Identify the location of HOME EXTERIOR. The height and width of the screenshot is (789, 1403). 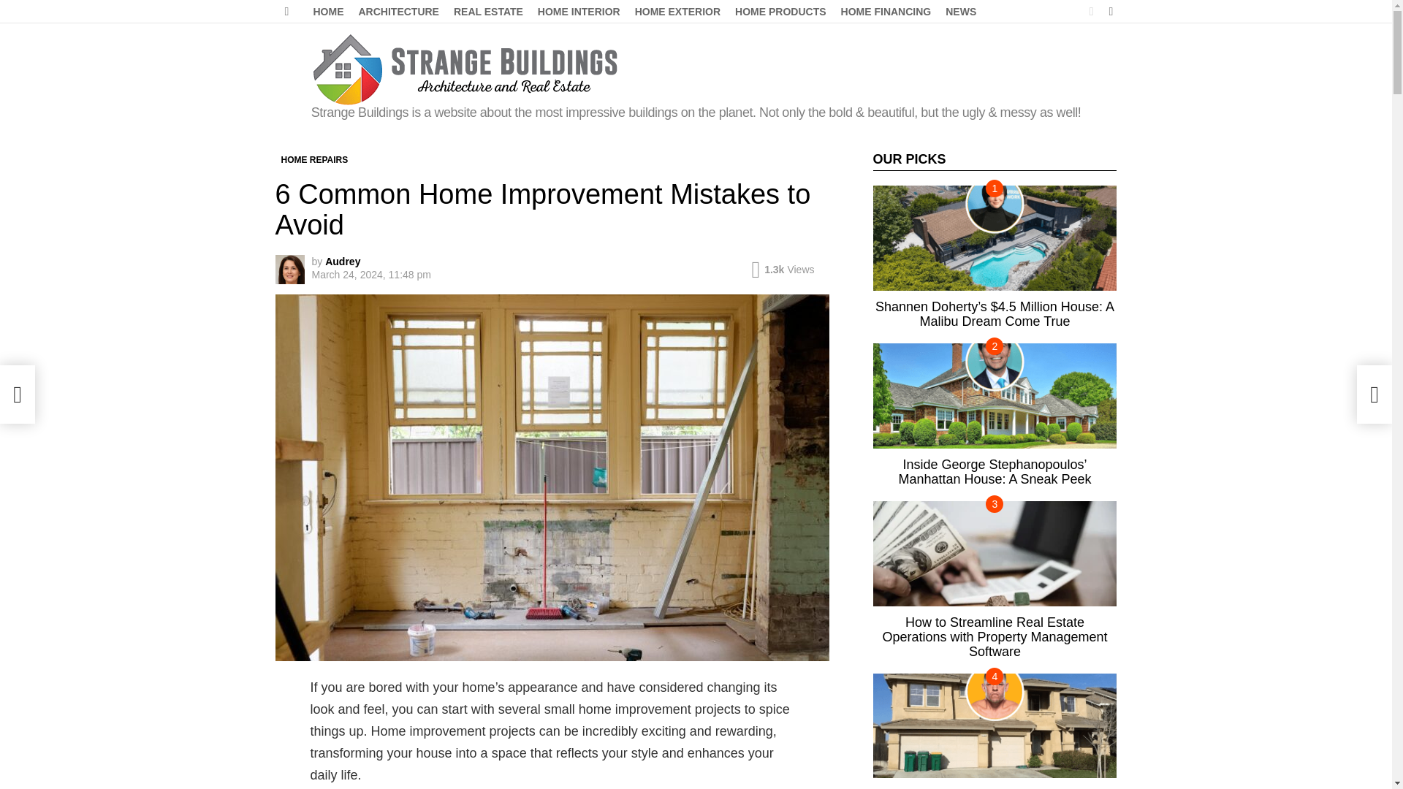
(677, 12).